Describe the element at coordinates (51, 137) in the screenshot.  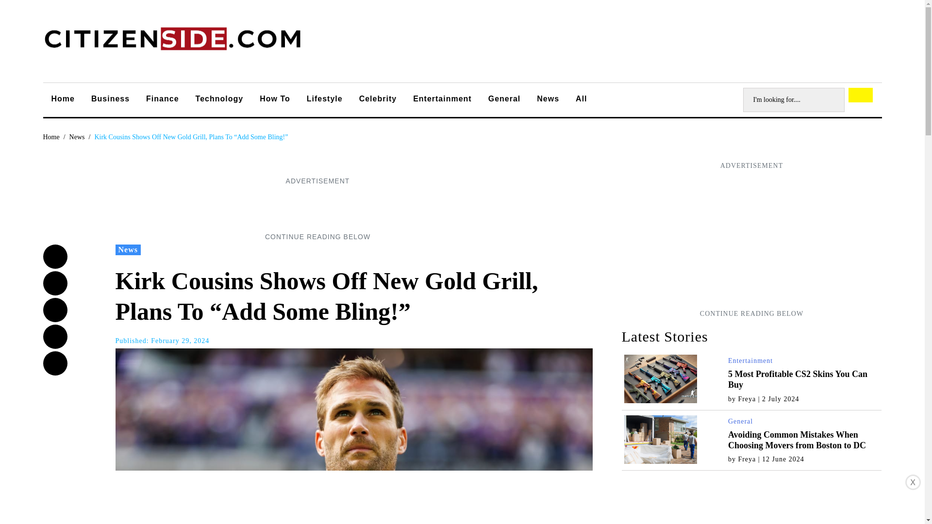
I see `Home` at that location.